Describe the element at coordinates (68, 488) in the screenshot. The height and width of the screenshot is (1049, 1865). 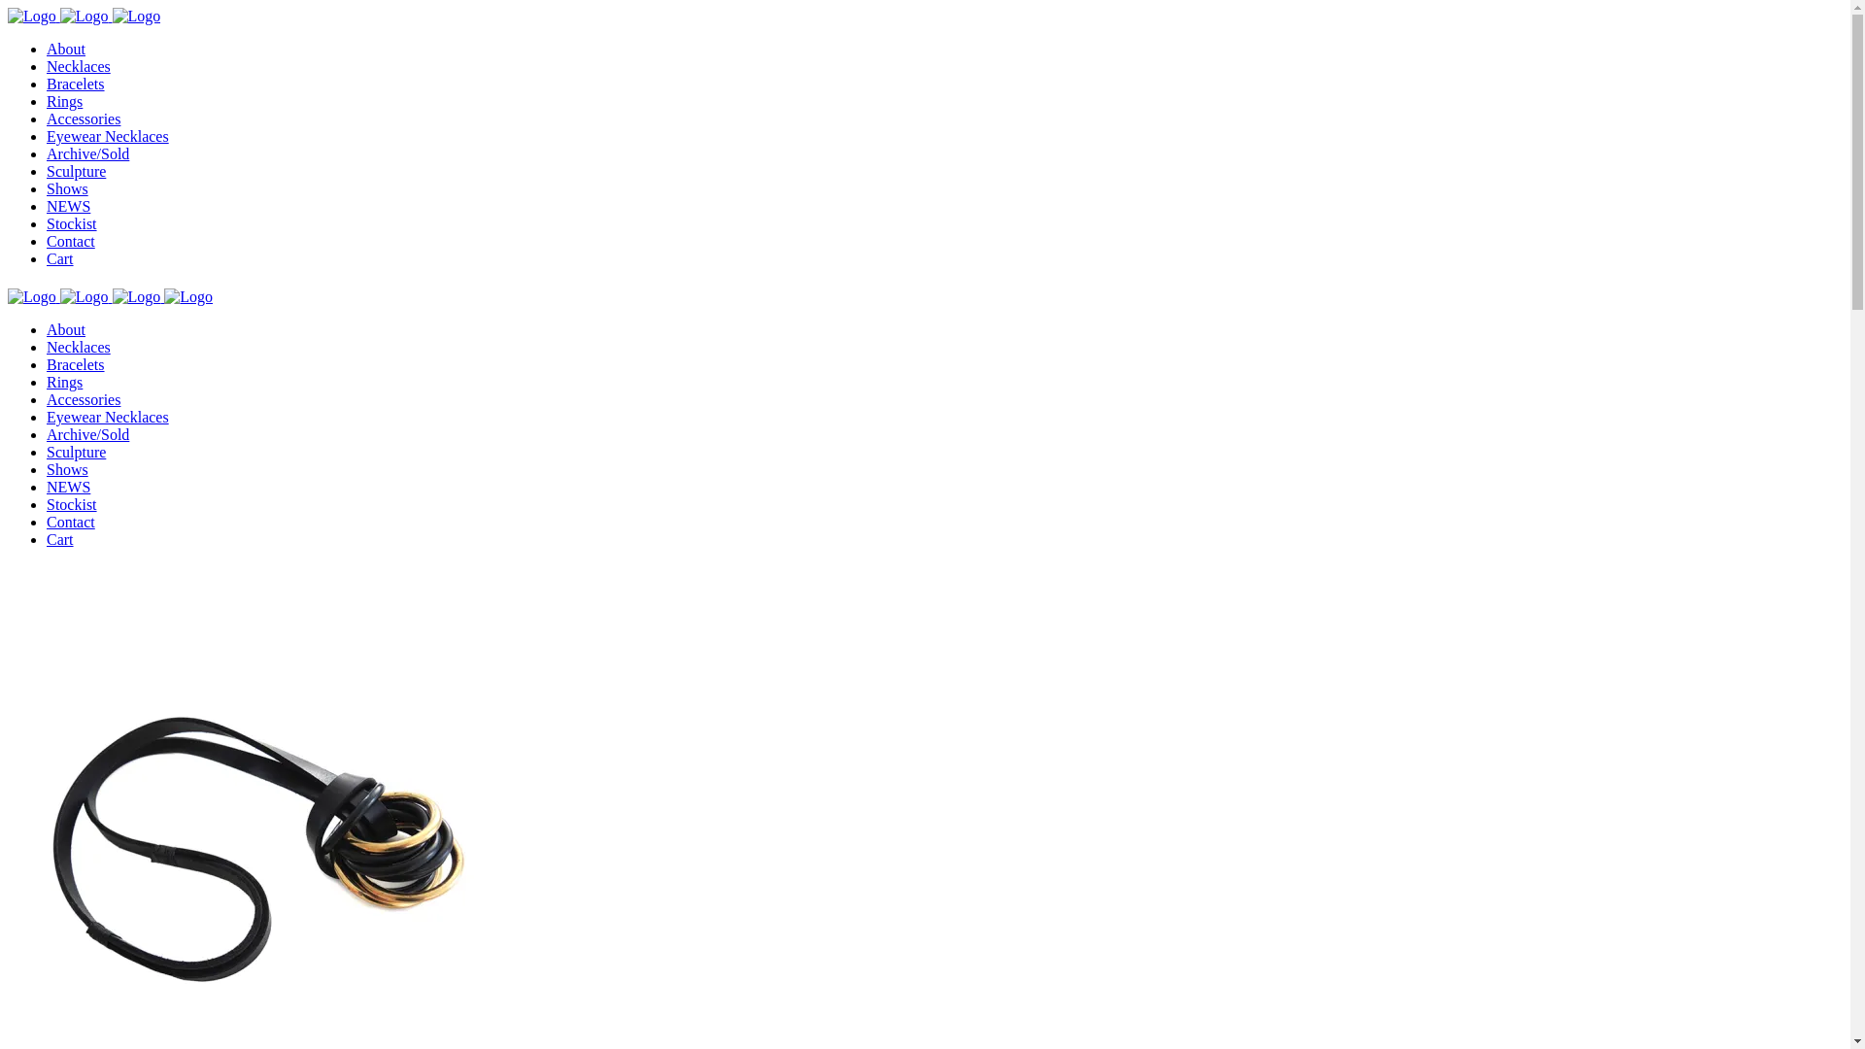
I see `NEWS` at that location.